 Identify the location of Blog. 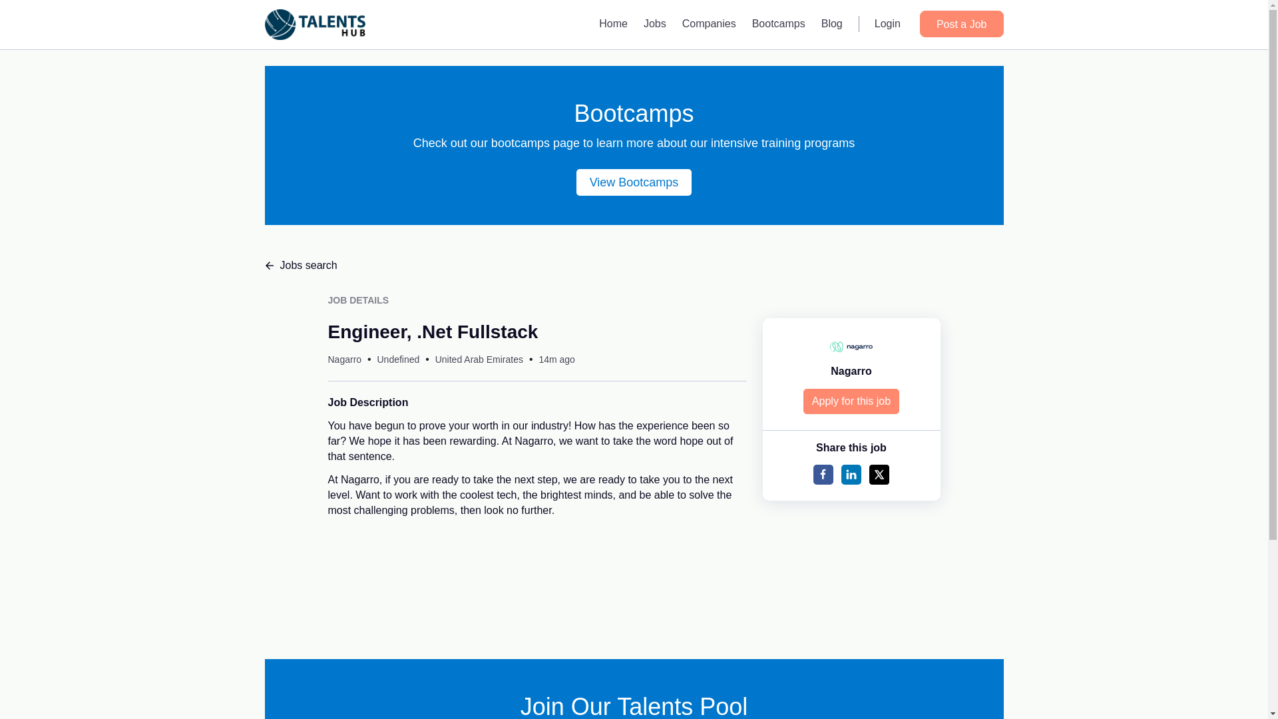
(832, 23).